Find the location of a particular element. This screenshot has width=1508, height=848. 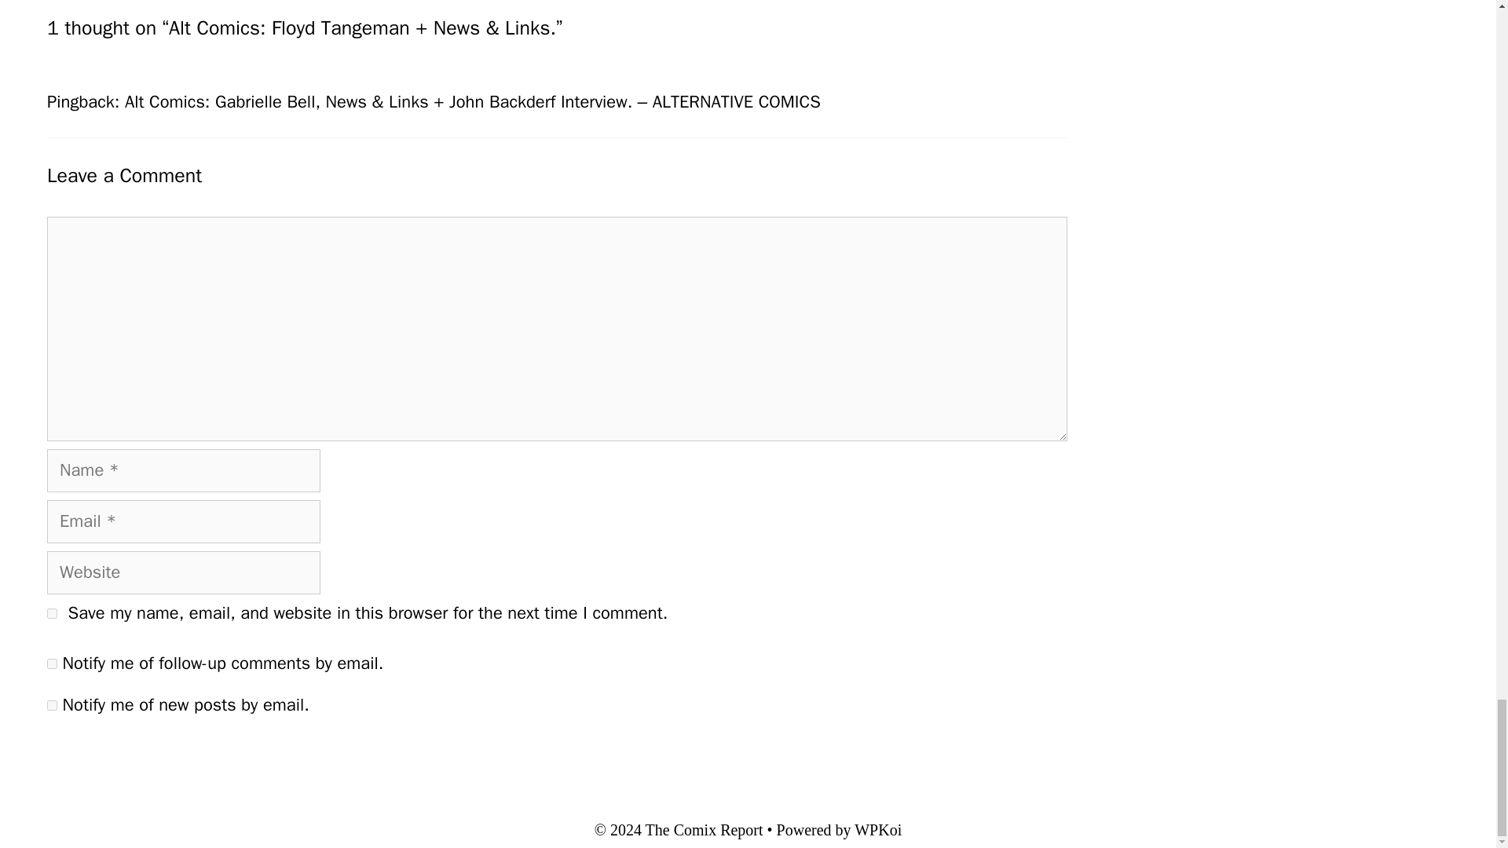

Post Comment is located at coordinates (115, 758).